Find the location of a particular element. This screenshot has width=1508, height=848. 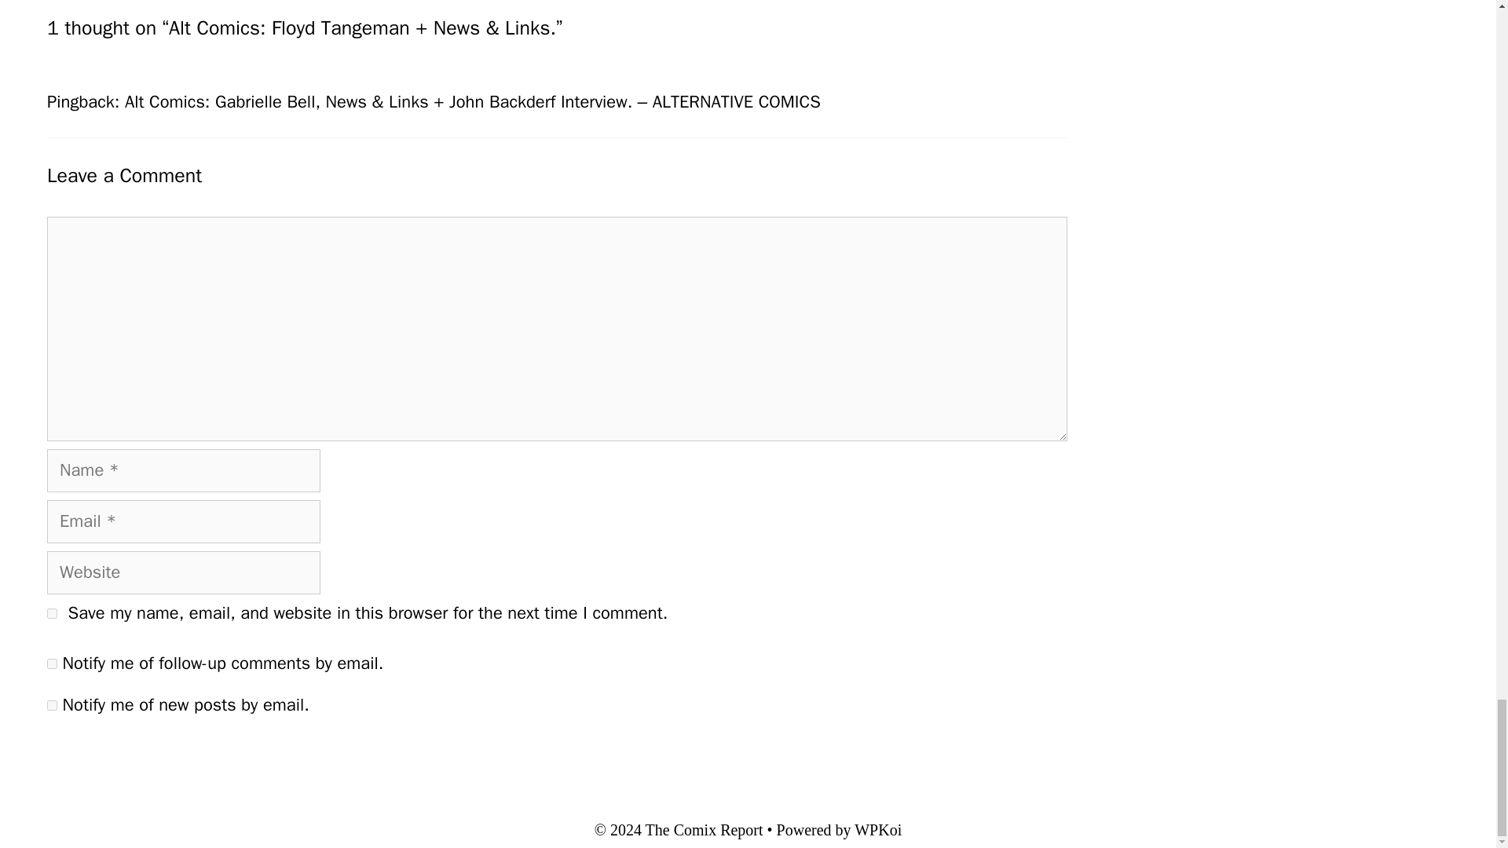

Post Comment is located at coordinates (115, 758).